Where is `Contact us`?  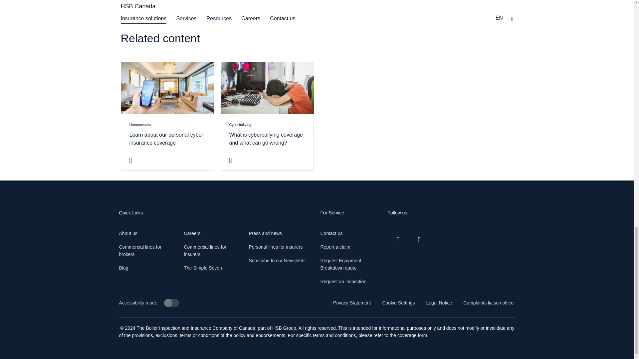
Contact us is located at coordinates (167, 116).